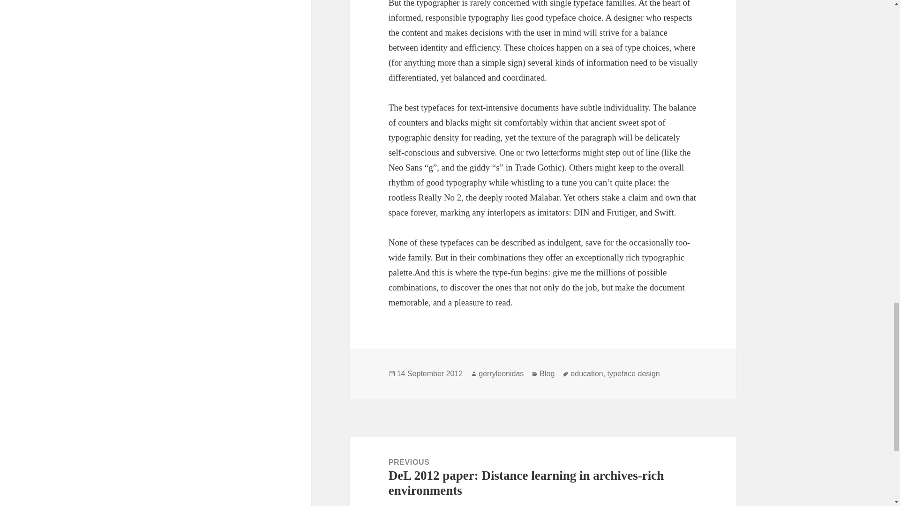 The image size is (900, 506). I want to click on typeface design, so click(634, 374).